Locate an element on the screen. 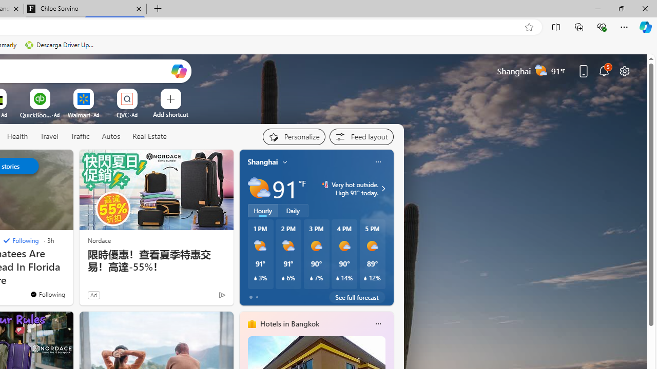 Image resolution: width=657 pixels, height=369 pixels. See full forecast is located at coordinates (357, 297).